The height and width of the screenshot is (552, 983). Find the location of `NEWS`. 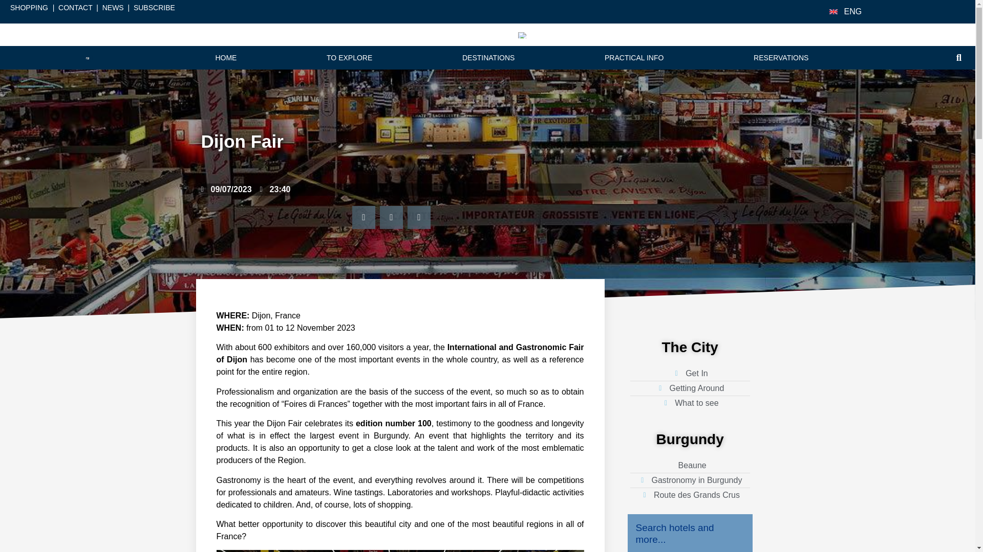

NEWS is located at coordinates (113, 7).